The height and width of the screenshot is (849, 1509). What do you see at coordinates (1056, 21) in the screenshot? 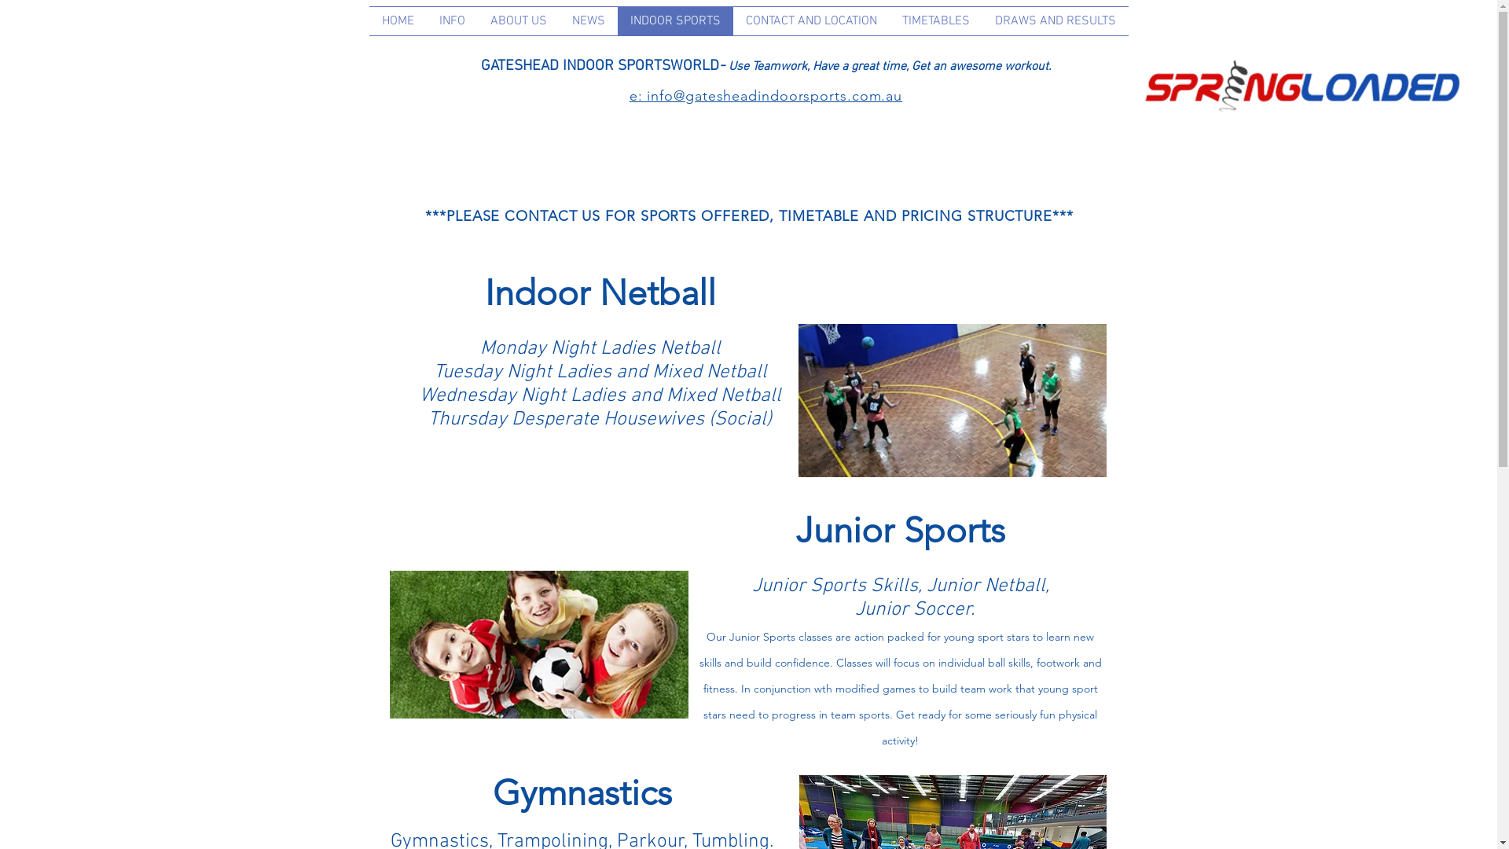
I see `DRAWS AND RESULTS` at bounding box center [1056, 21].